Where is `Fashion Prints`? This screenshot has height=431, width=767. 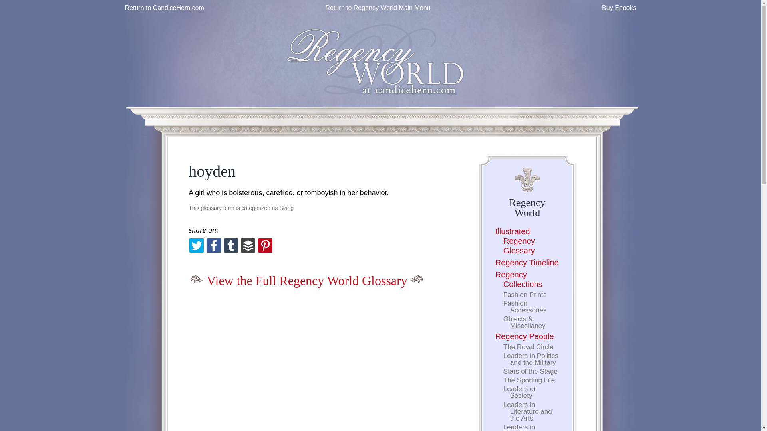
Fashion Prints is located at coordinates (525, 295).